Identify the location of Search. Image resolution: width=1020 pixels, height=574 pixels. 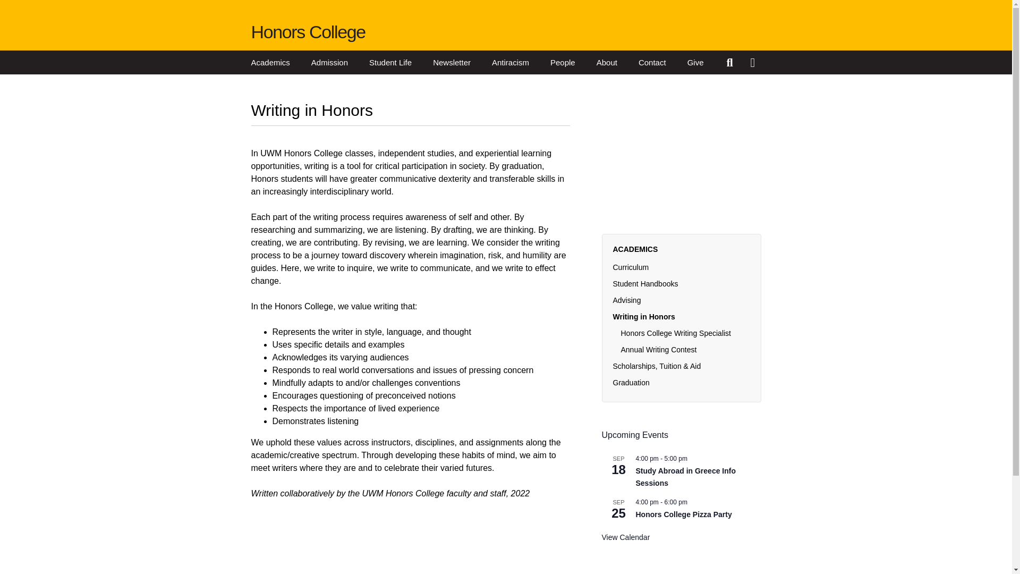
(731, 63).